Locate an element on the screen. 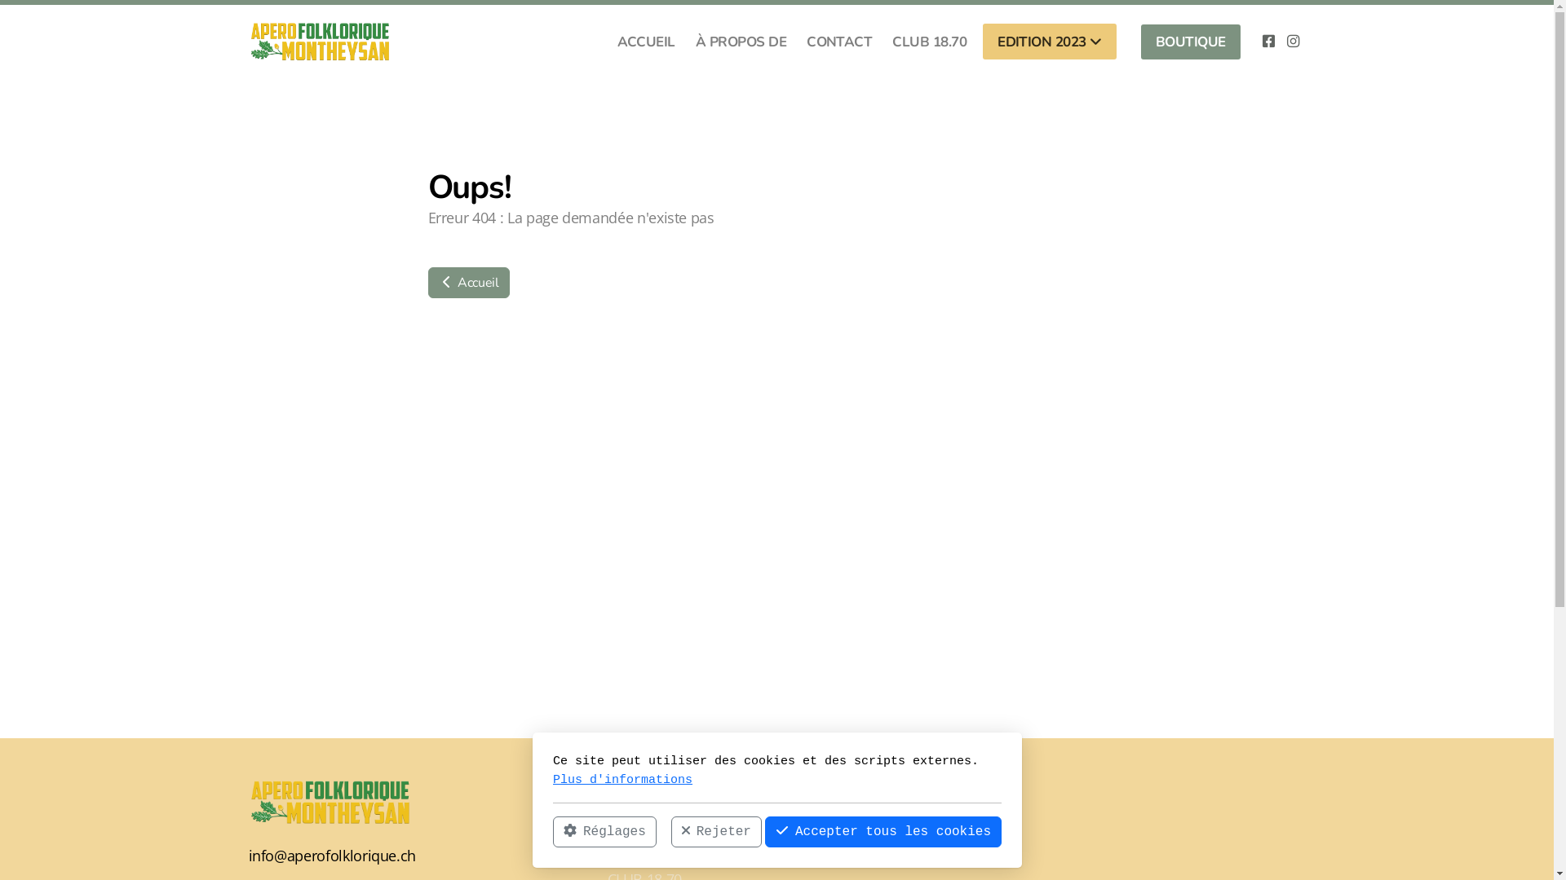 The width and height of the screenshot is (1566, 880). Accueil is located at coordinates (468, 283).